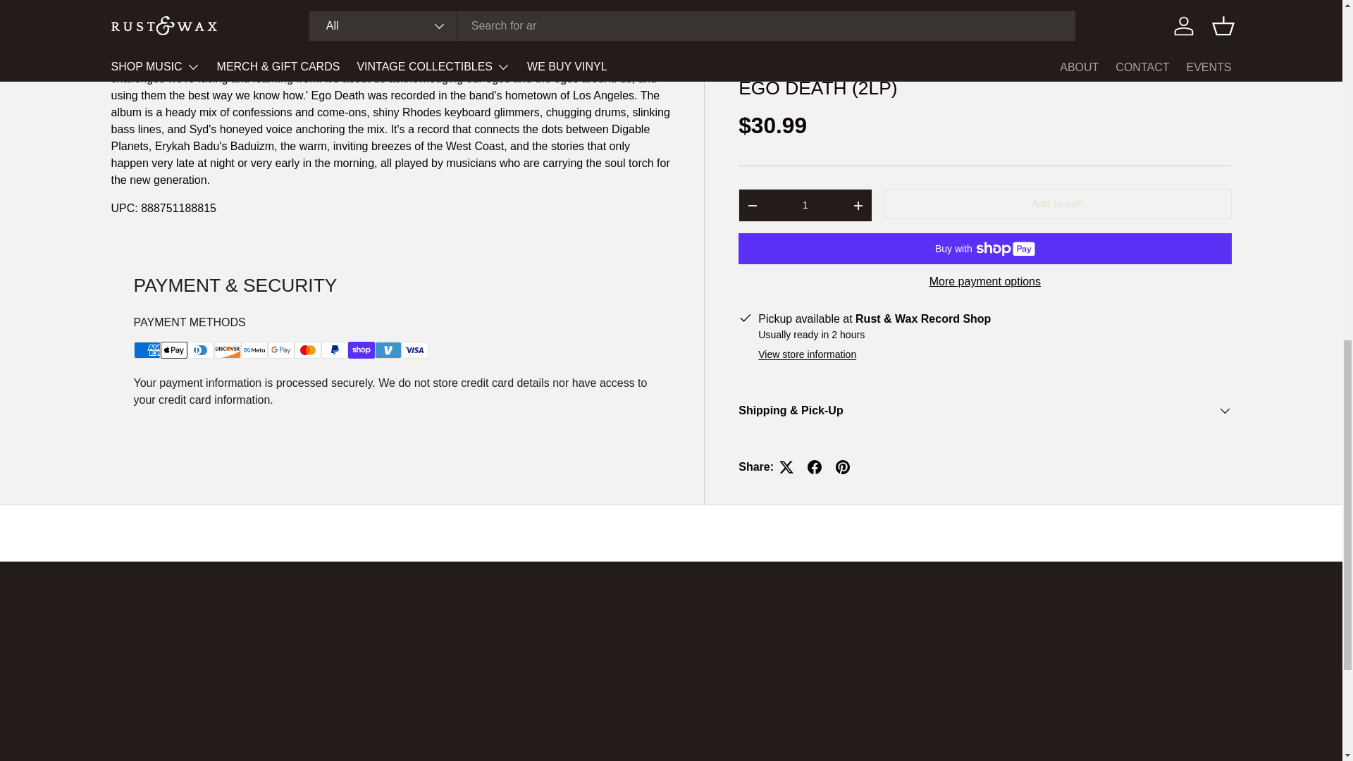 The width and height of the screenshot is (1353, 761). What do you see at coordinates (174, 349) in the screenshot?
I see `Apple Pay` at bounding box center [174, 349].